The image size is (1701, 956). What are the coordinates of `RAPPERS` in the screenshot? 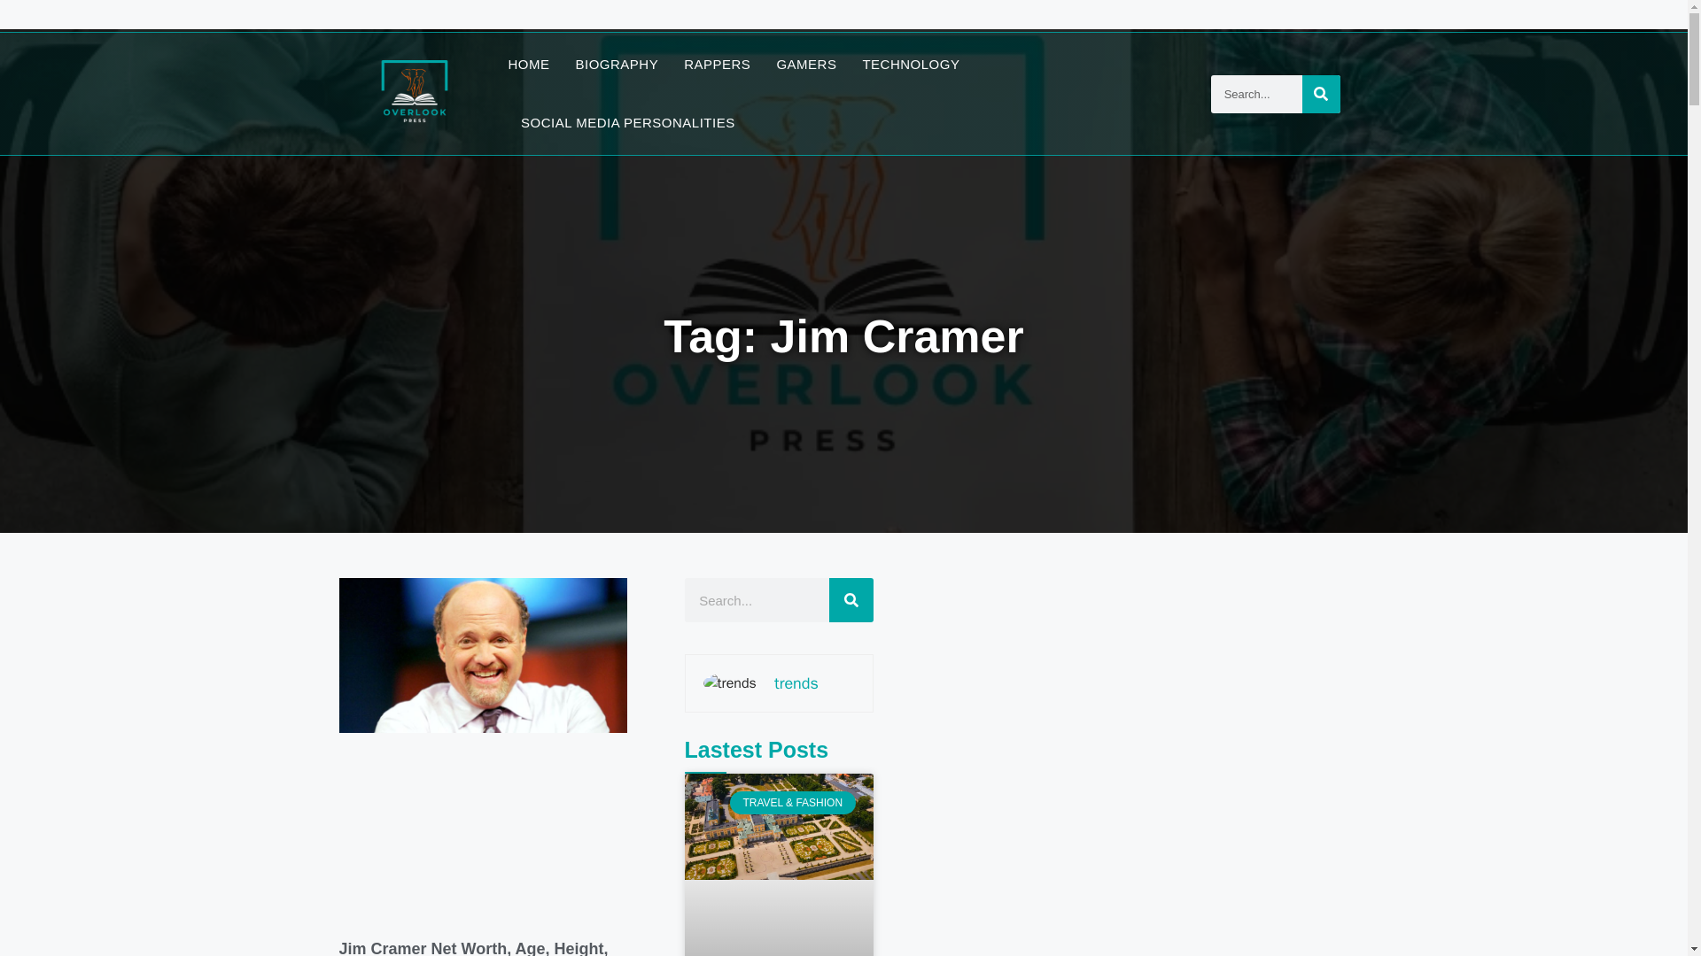 It's located at (716, 64).